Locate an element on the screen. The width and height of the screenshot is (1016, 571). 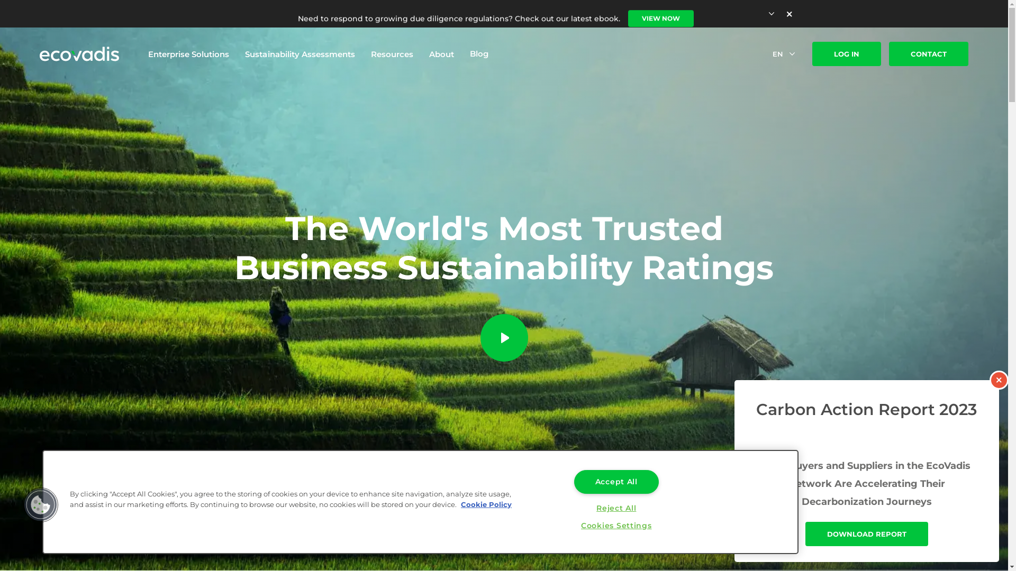
About is located at coordinates (441, 54).